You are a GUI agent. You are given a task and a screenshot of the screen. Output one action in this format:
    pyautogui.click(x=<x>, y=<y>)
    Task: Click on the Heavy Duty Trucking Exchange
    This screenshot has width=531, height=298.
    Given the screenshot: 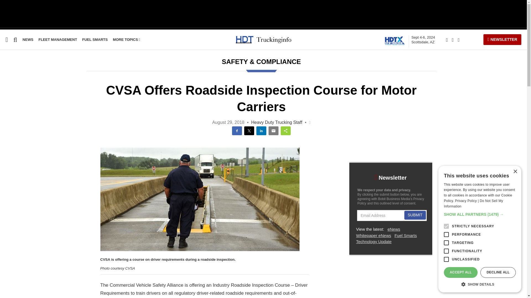 What is the action you would take?
    pyautogui.click(x=395, y=40)
    